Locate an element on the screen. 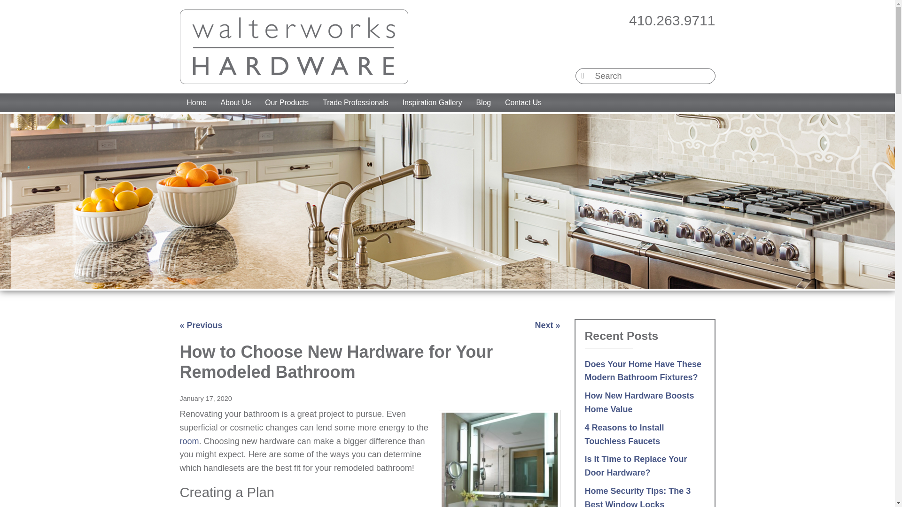 Image resolution: width=902 pixels, height=507 pixels. 410.263.9711 is located at coordinates (672, 21).